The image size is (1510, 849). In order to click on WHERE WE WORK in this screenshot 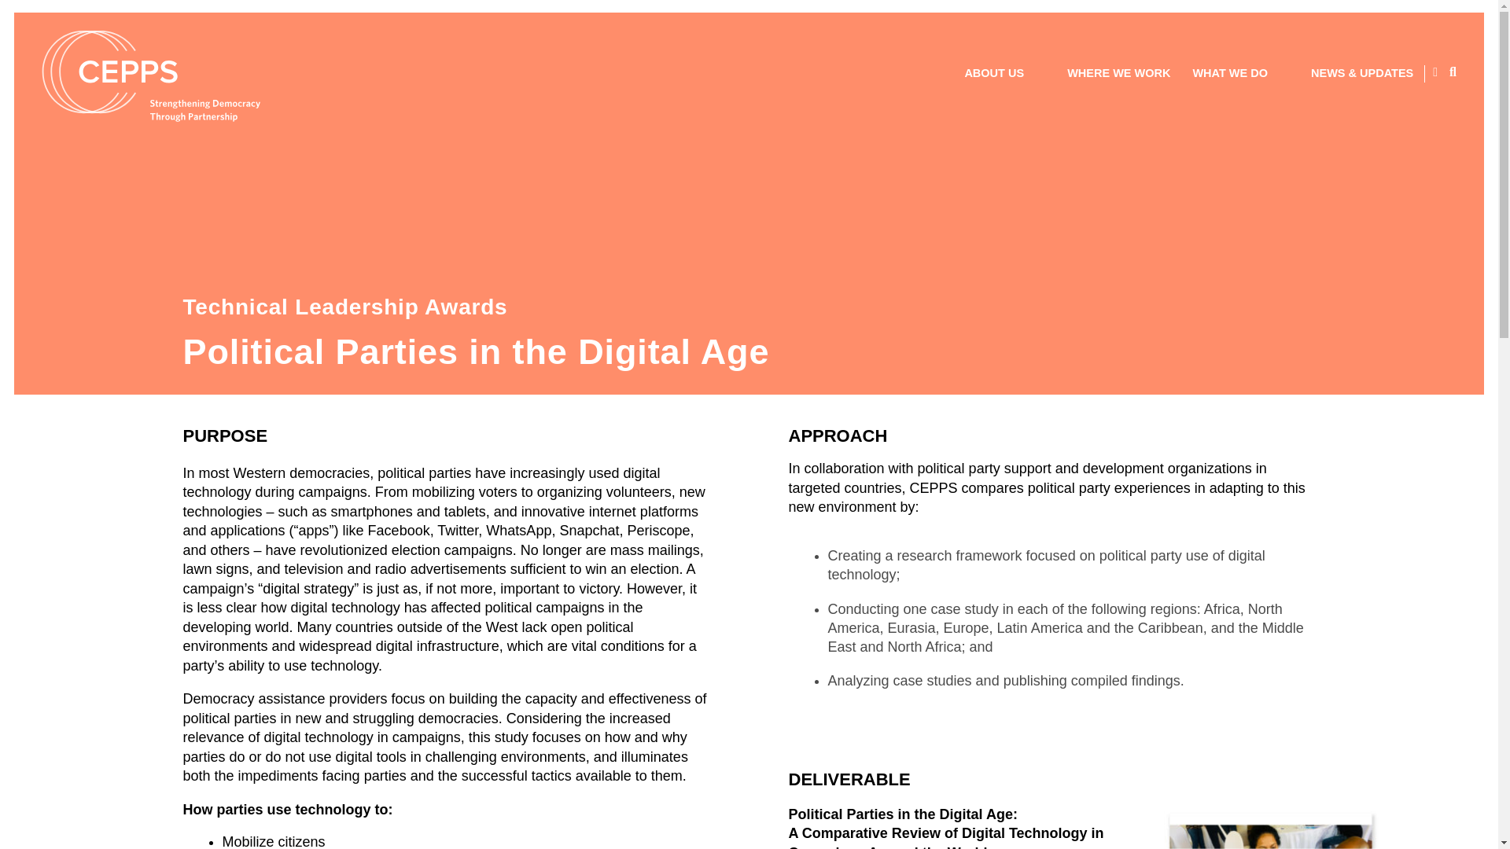, I will do `click(1118, 72)`.